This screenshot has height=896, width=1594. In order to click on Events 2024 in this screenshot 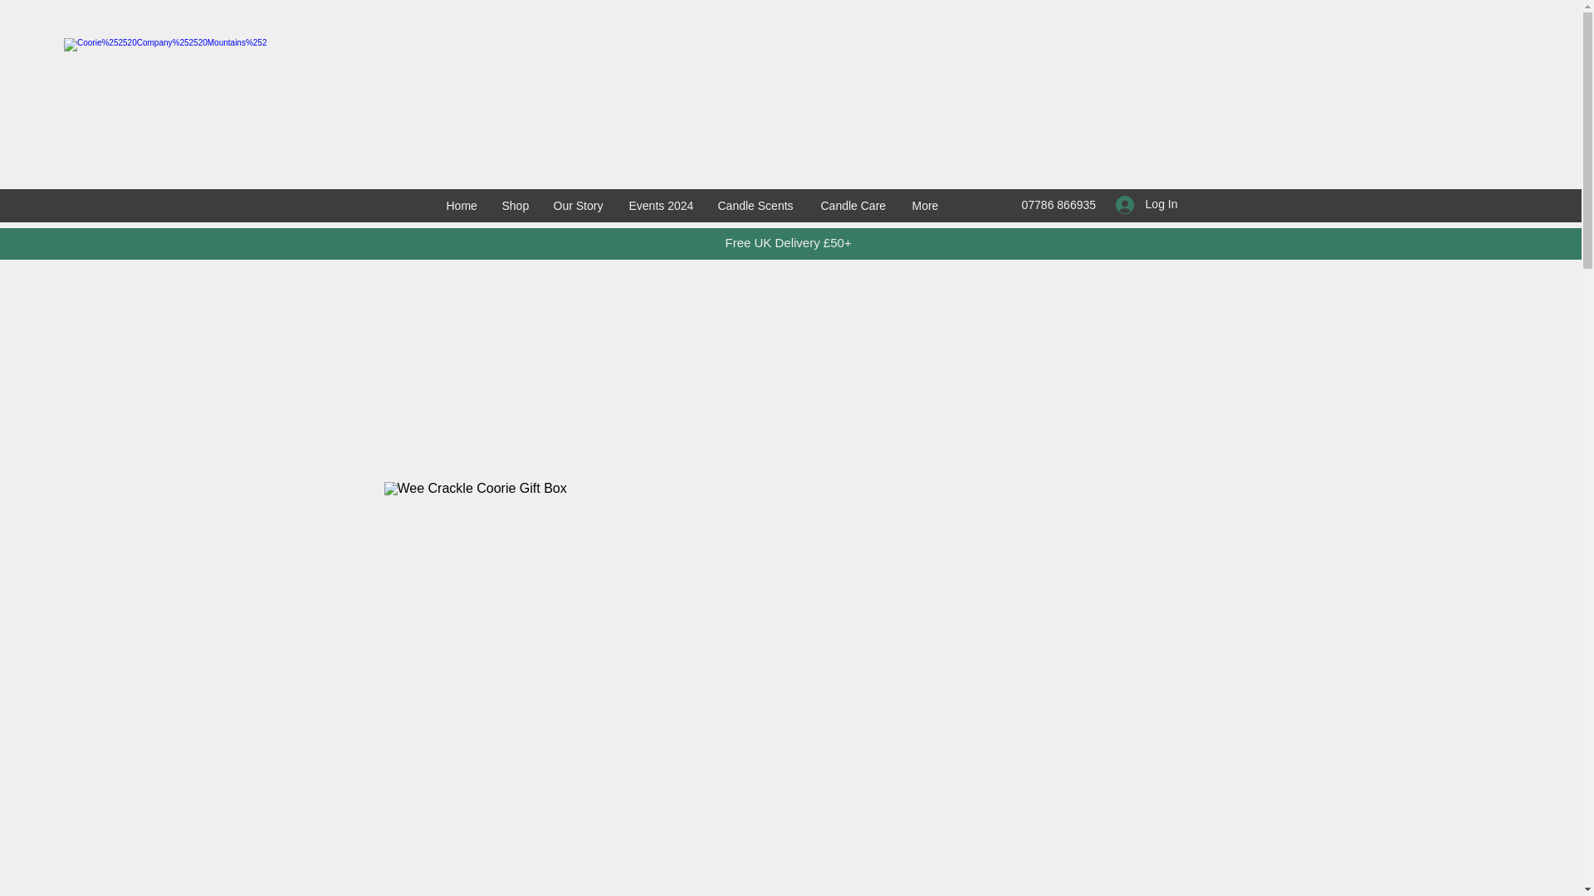, I will do `click(665, 206)`.